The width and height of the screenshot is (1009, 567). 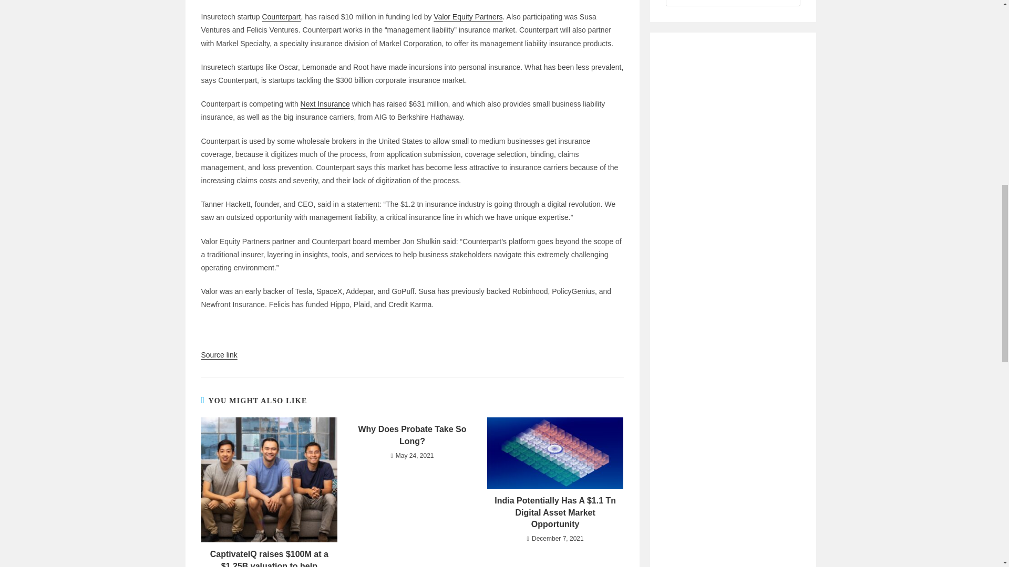 I want to click on Counterpart, so click(x=281, y=16).